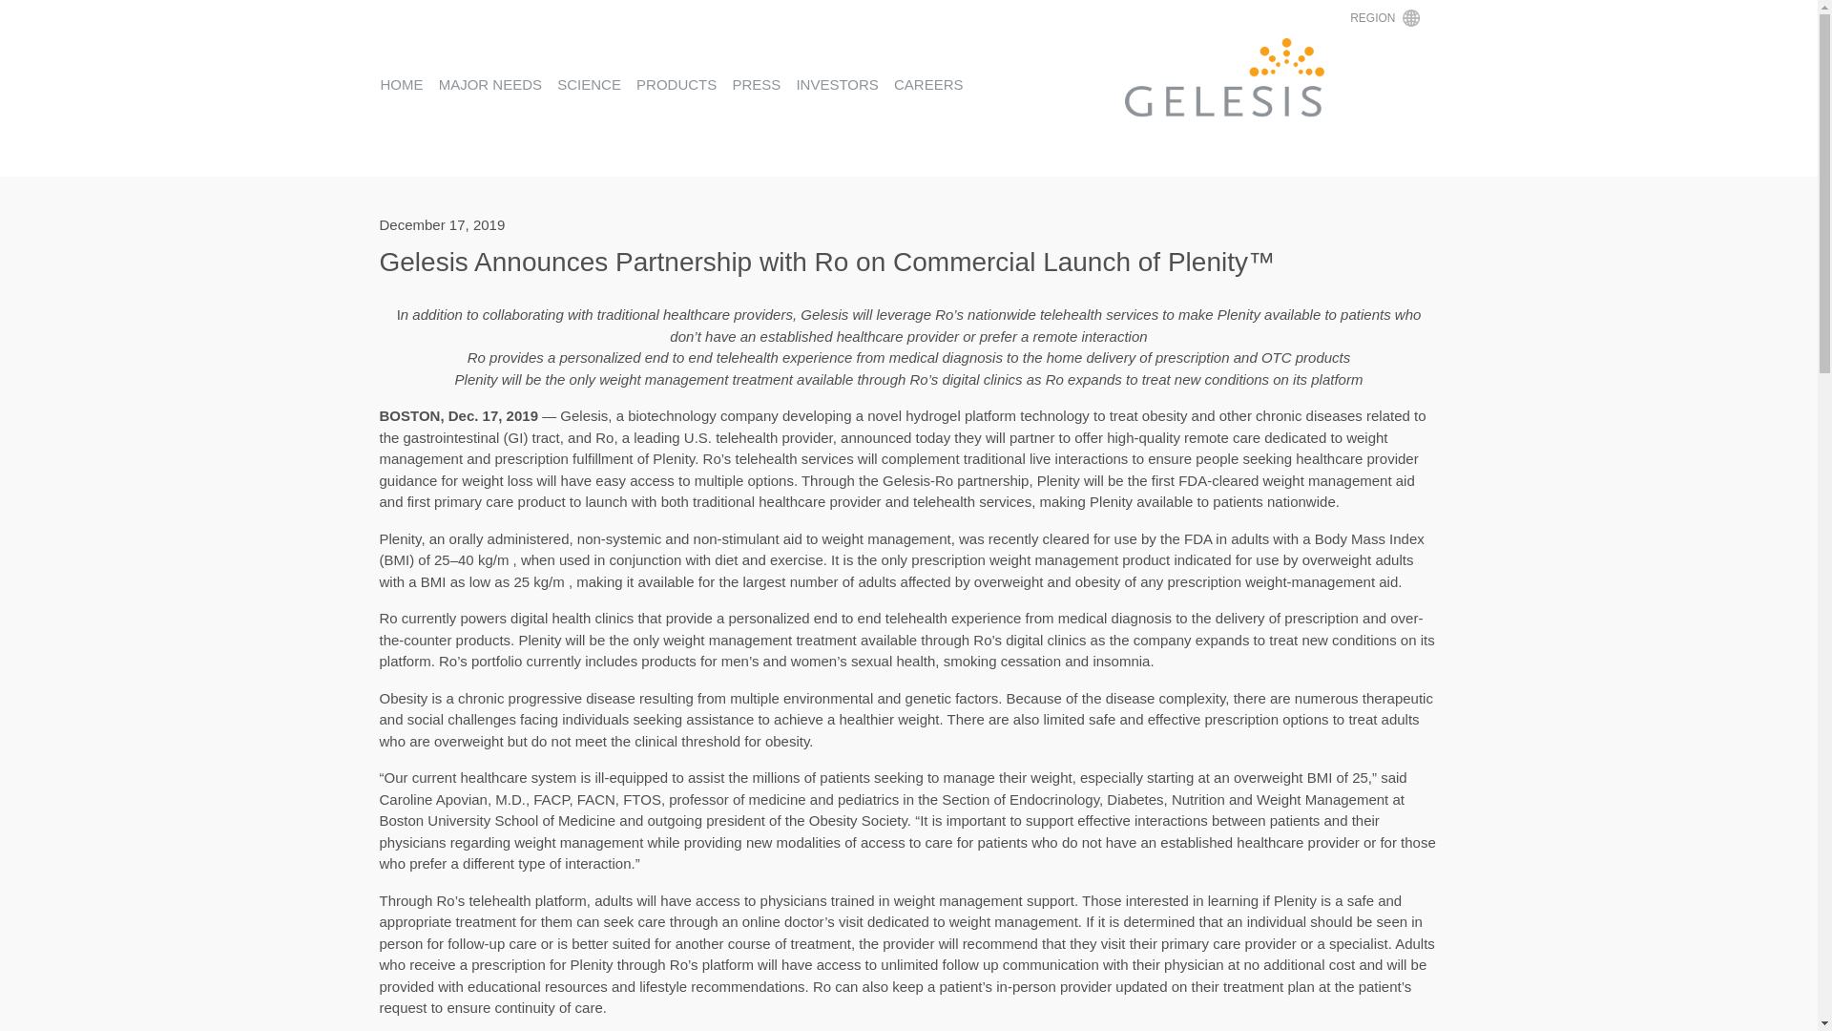 The width and height of the screenshot is (1832, 1031). What do you see at coordinates (490, 84) in the screenshot?
I see `MAJOR NEEDS` at bounding box center [490, 84].